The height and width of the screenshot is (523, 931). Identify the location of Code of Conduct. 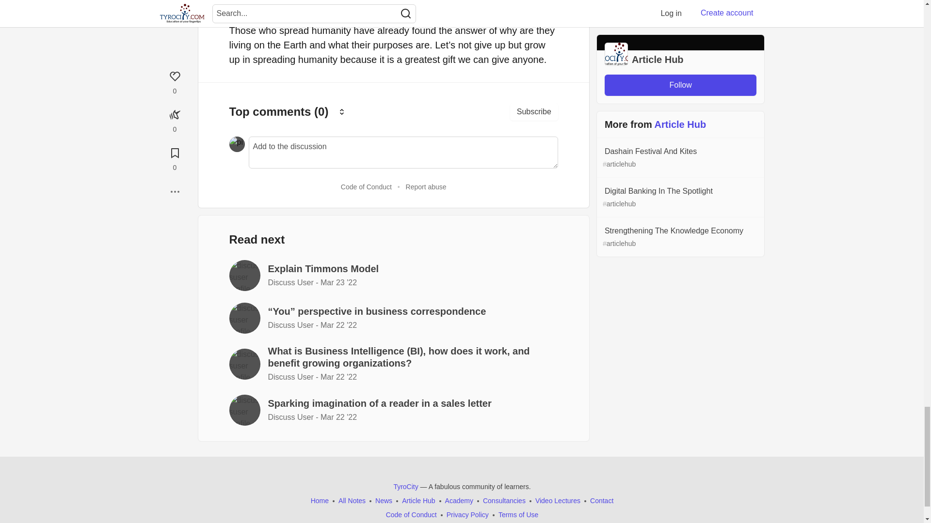
(366, 187).